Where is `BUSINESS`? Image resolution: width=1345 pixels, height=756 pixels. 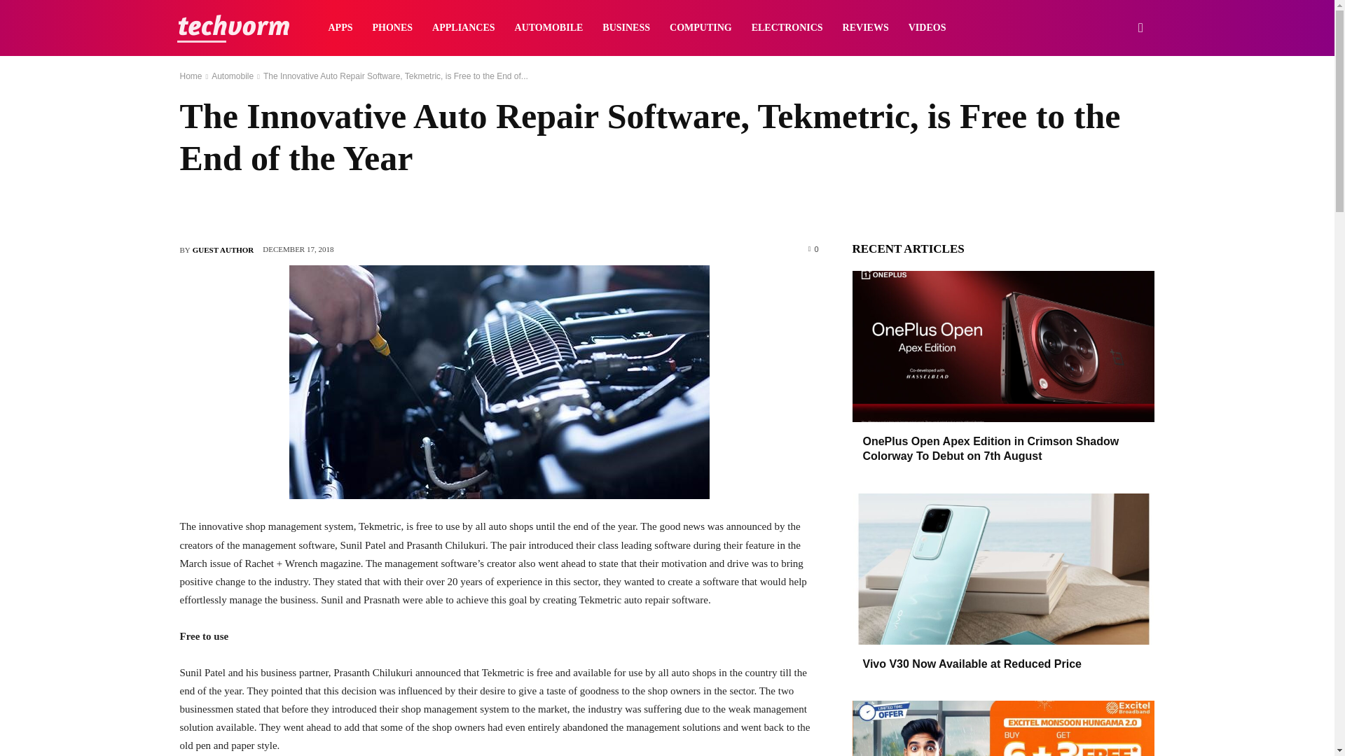
BUSINESS is located at coordinates (626, 28).